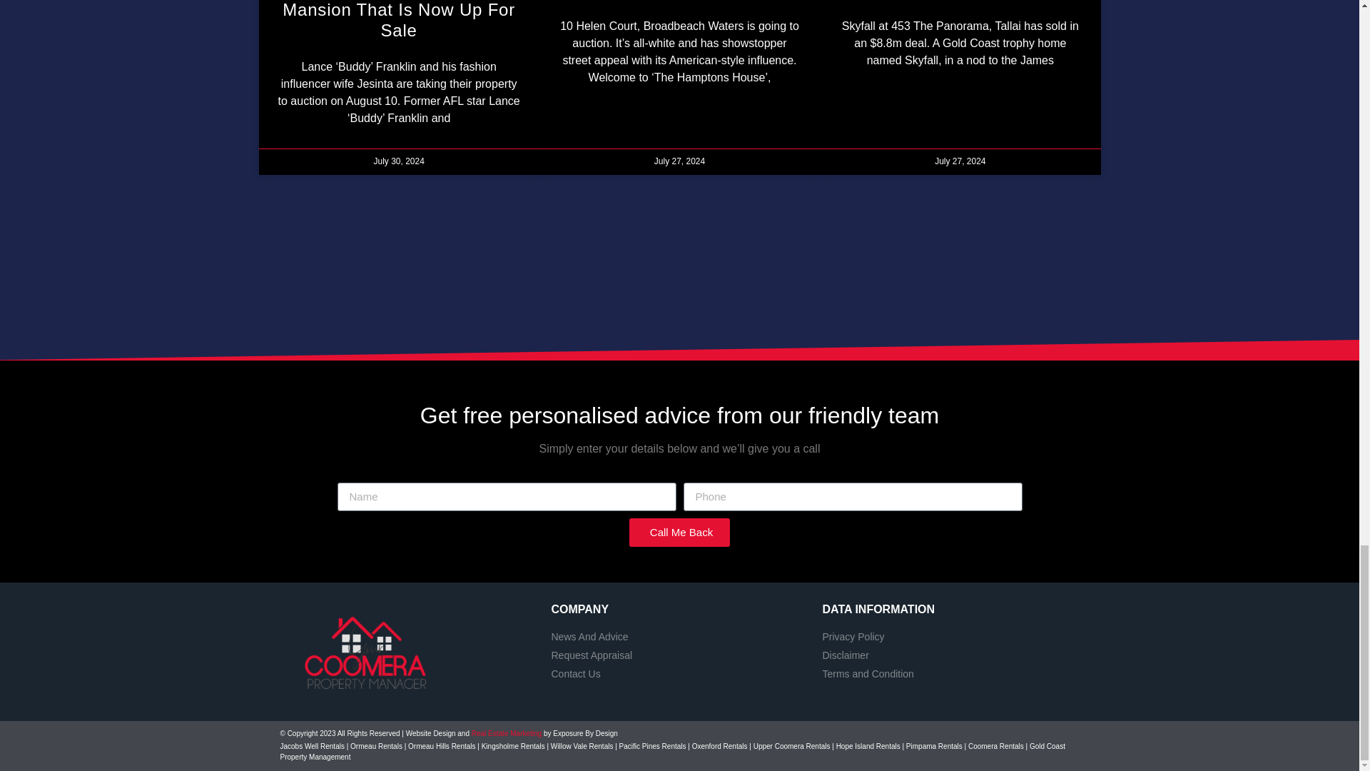 The image size is (1370, 771). Describe the element at coordinates (375, 746) in the screenshot. I see `Ormeau Rentals` at that location.